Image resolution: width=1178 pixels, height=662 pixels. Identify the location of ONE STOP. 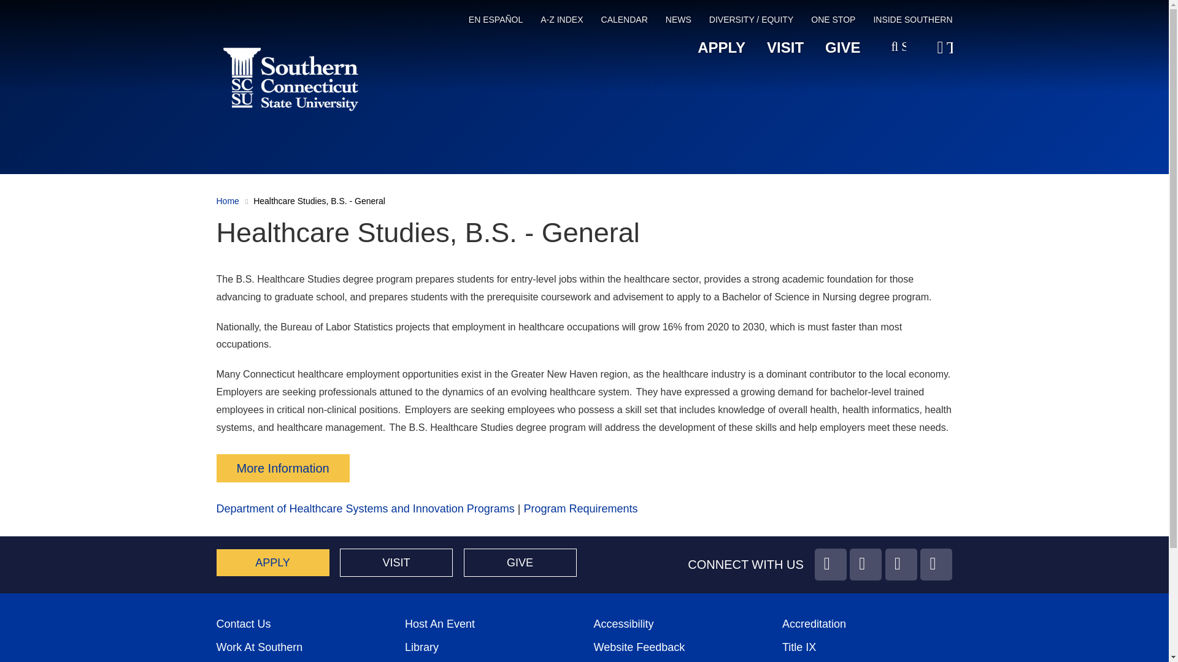
(833, 22).